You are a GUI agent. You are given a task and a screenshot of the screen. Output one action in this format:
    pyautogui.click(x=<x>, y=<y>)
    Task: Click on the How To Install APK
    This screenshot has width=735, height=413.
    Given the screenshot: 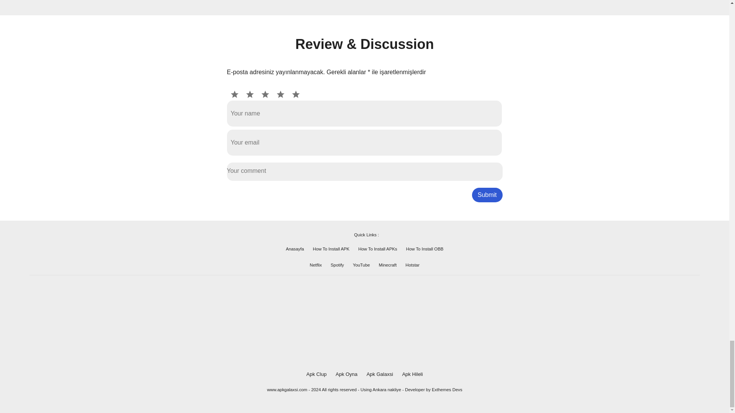 What is the action you would take?
    pyautogui.click(x=331, y=249)
    